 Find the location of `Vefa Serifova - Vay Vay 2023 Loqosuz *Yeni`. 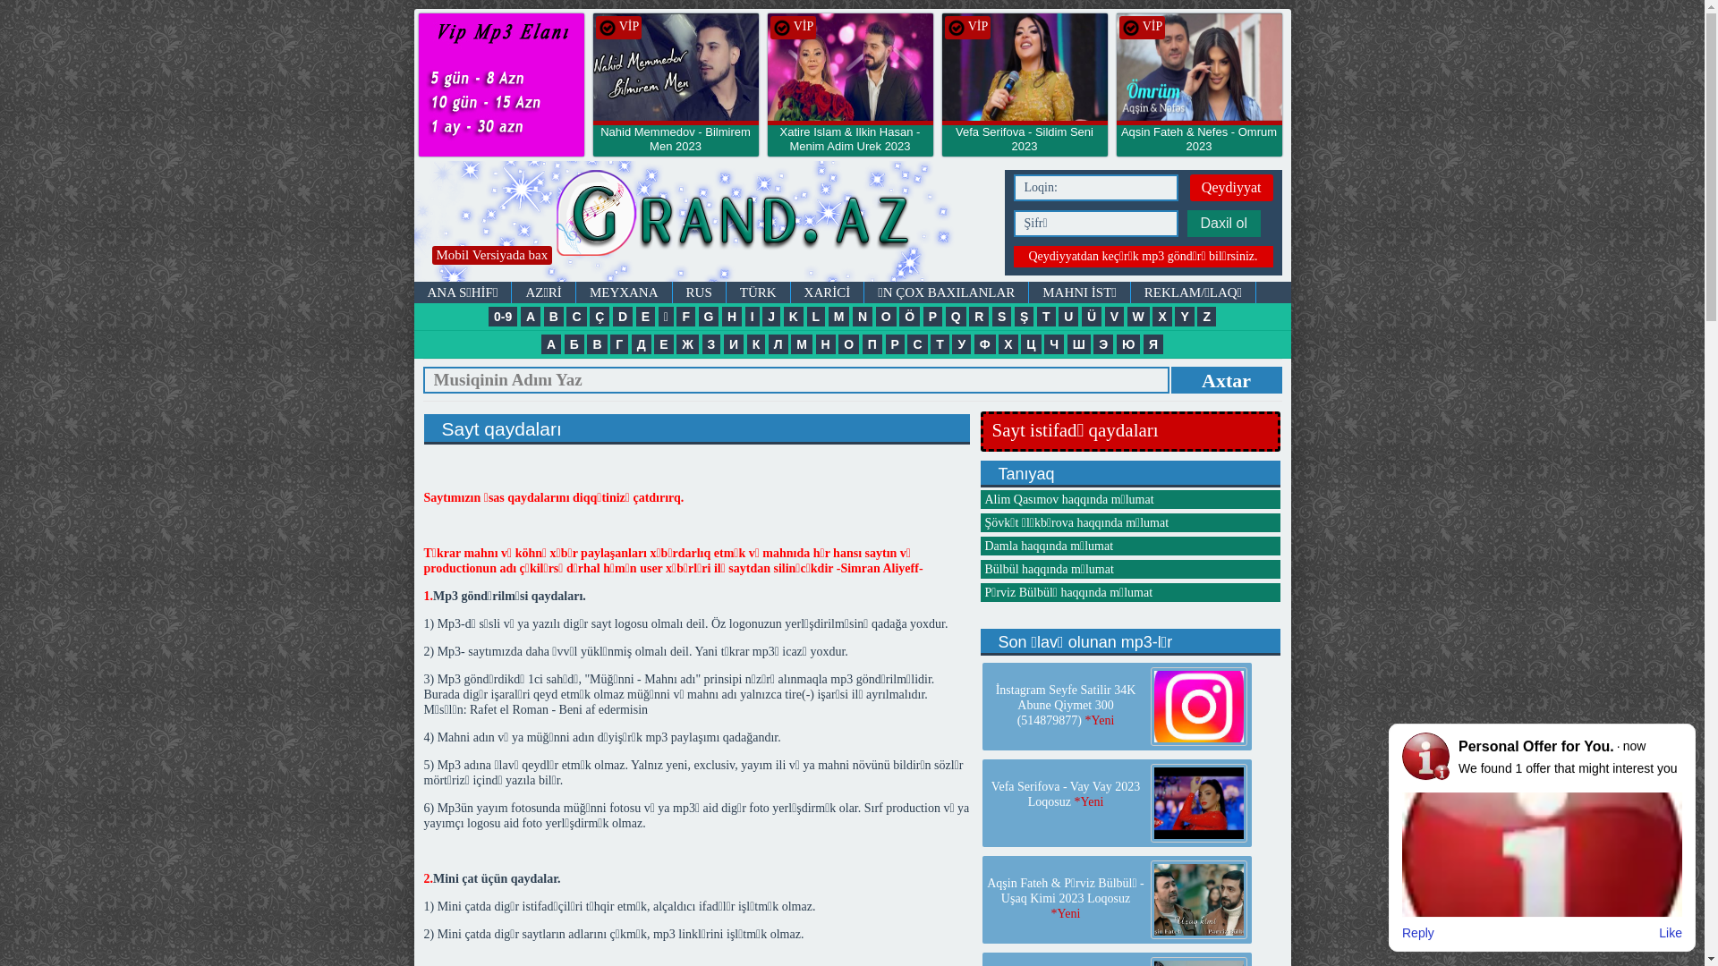

Vefa Serifova - Vay Vay 2023 Loqosuz *Yeni is located at coordinates (1066, 794).